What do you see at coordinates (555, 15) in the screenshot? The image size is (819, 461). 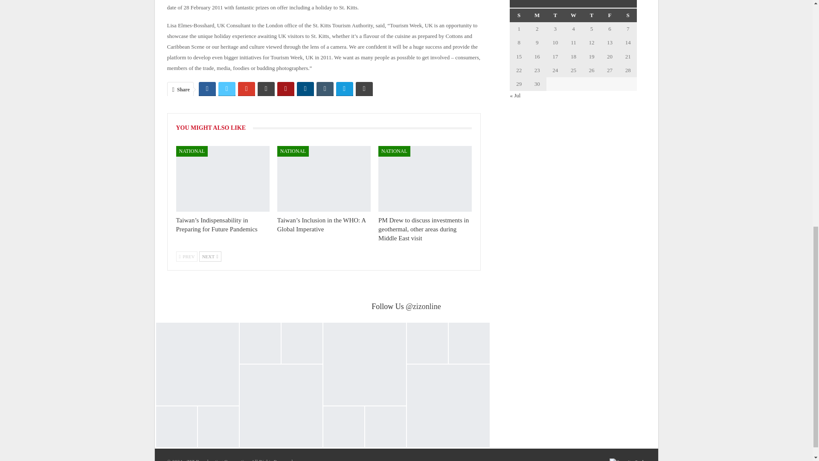 I see `Tuesday` at bounding box center [555, 15].